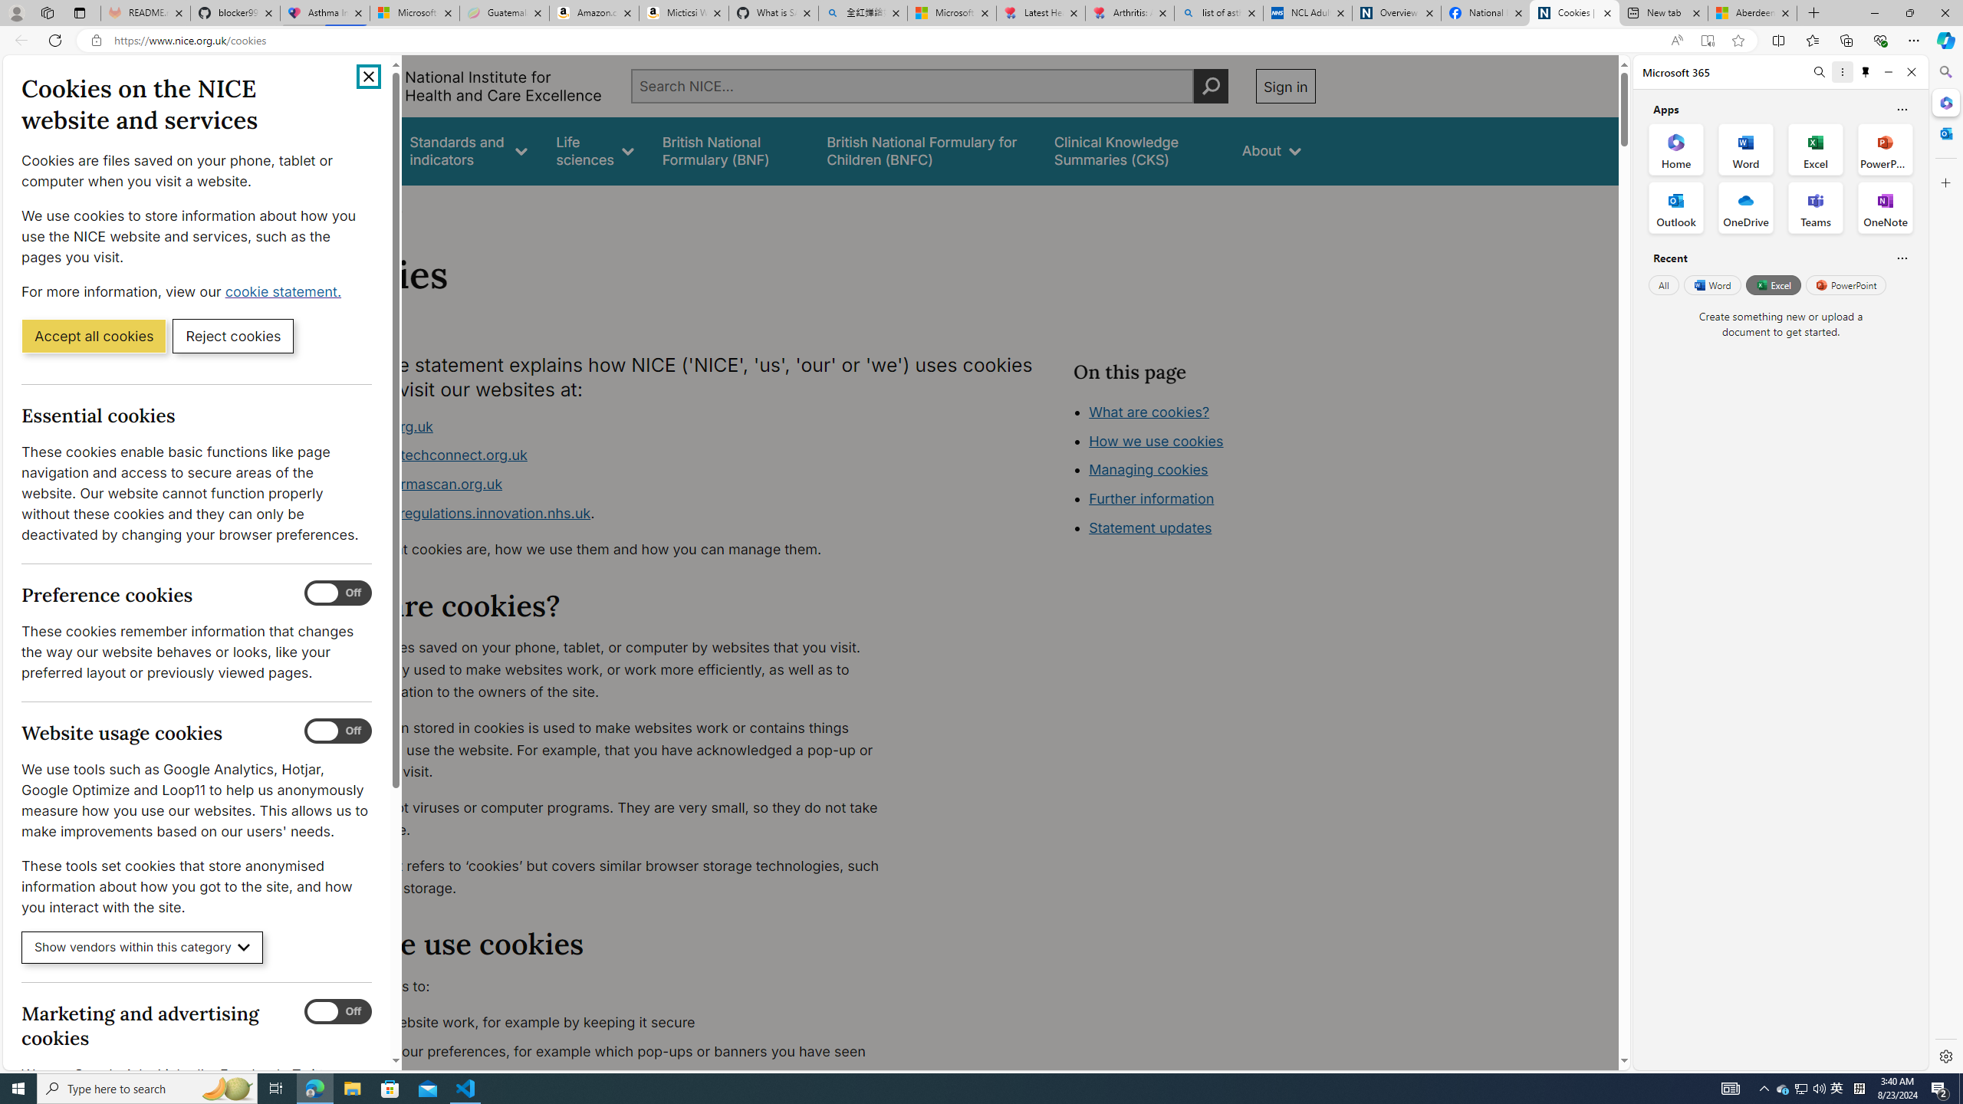 The image size is (1963, 1104). I want to click on Marketing and advertising cookies, so click(338, 1012).